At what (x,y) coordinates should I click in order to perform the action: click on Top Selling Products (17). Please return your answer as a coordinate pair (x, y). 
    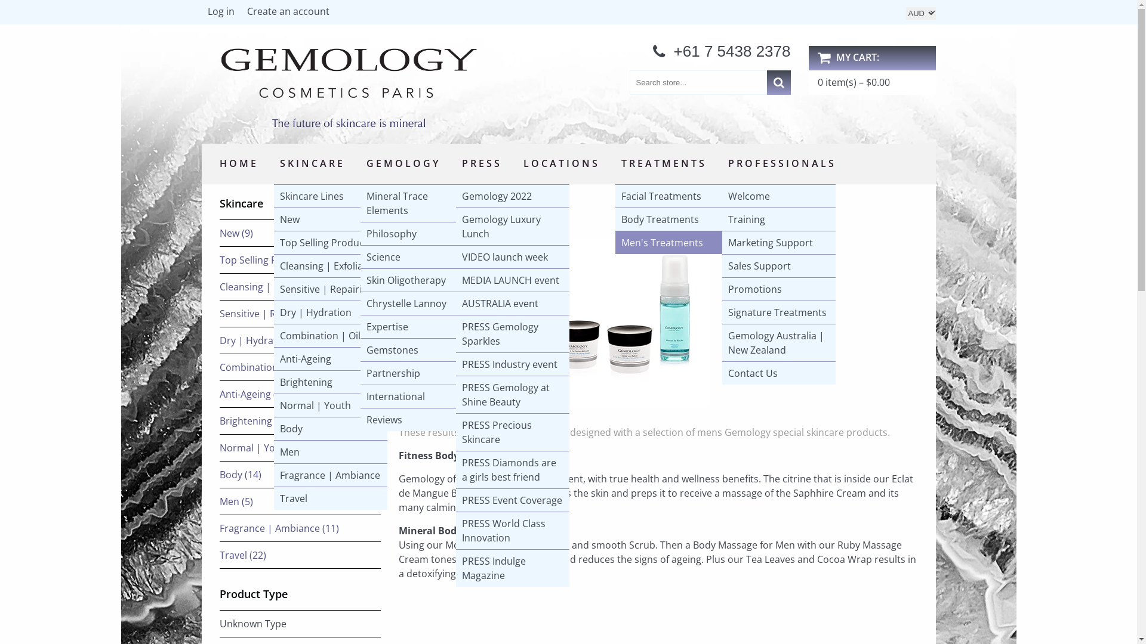
    Looking at the image, I should click on (276, 260).